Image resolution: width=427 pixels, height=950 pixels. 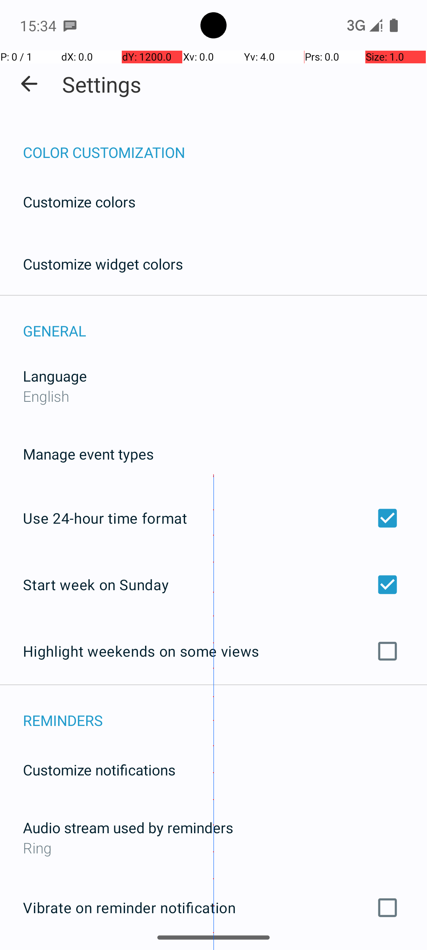 What do you see at coordinates (213, 651) in the screenshot?
I see `Highlight weekends on some views` at bounding box center [213, 651].